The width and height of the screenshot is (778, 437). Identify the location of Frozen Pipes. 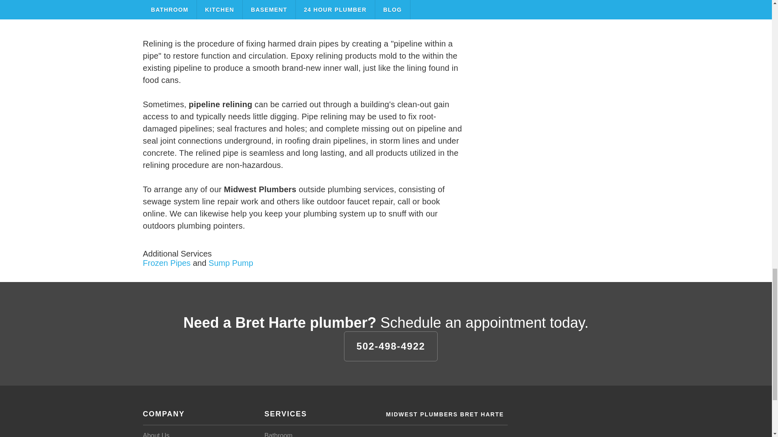
(166, 262).